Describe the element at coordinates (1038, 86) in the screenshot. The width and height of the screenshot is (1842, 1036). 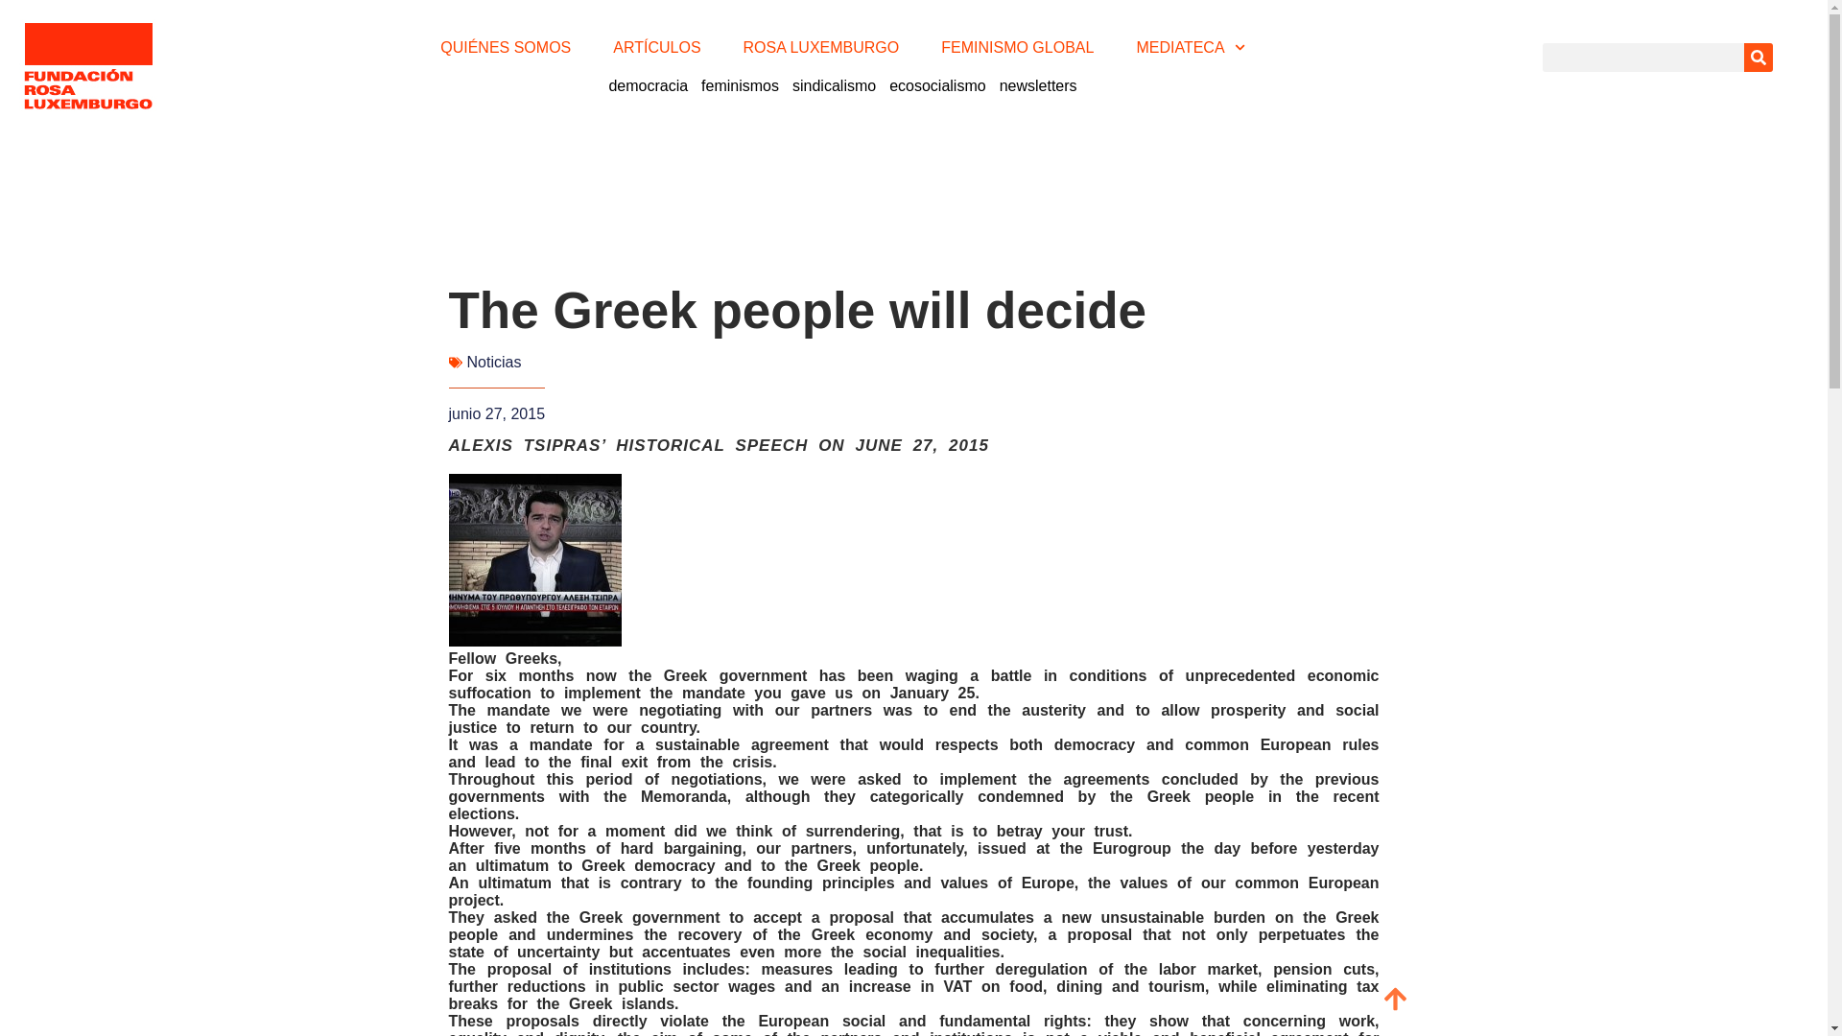
I see `newsletters` at that location.